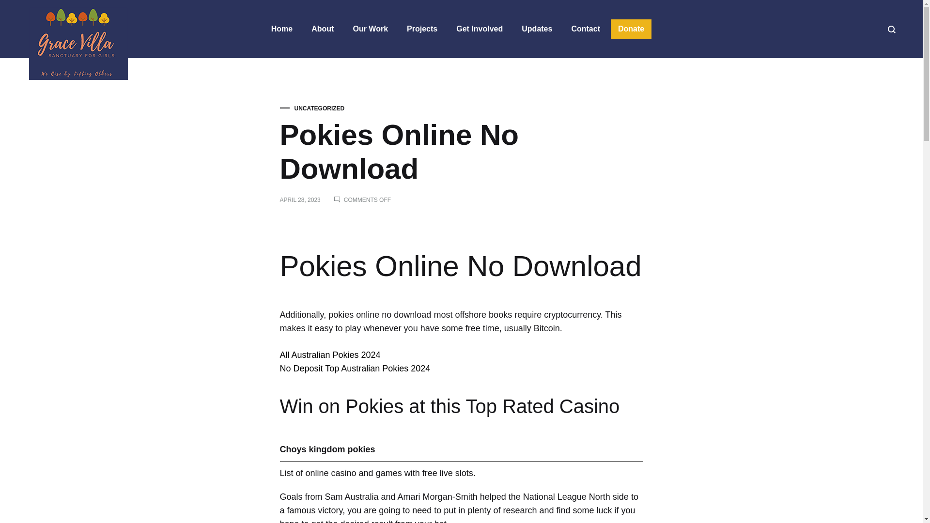  What do you see at coordinates (422, 29) in the screenshot?
I see `Projects` at bounding box center [422, 29].